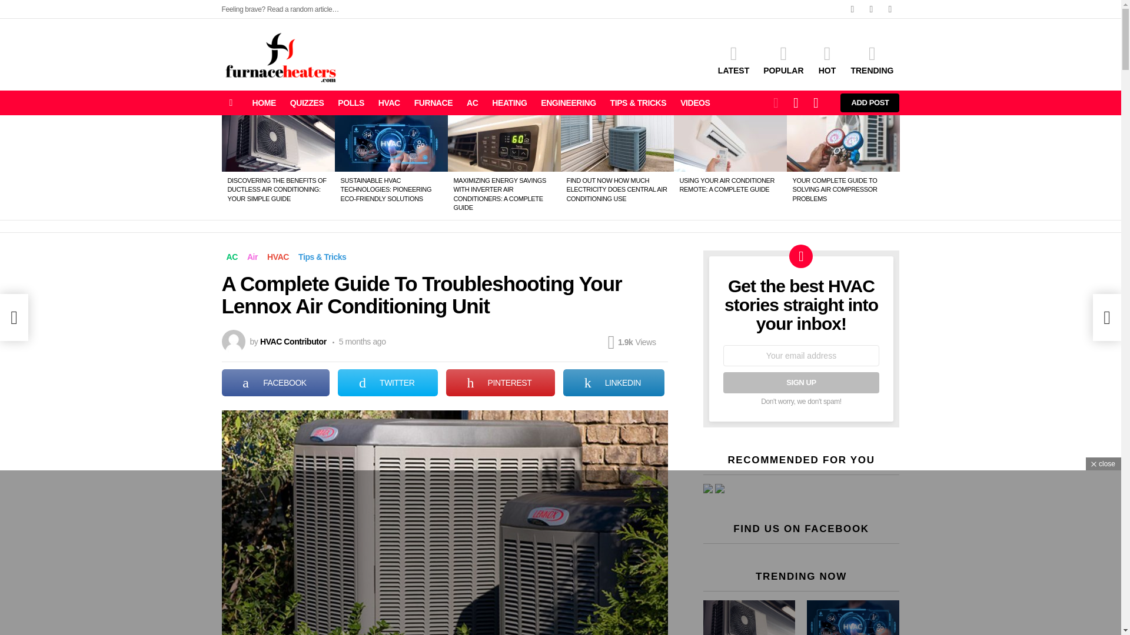 The height and width of the screenshot is (635, 1130). What do you see at coordinates (870, 9) in the screenshot?
I see `twitter` at bounding box center [870, 9].